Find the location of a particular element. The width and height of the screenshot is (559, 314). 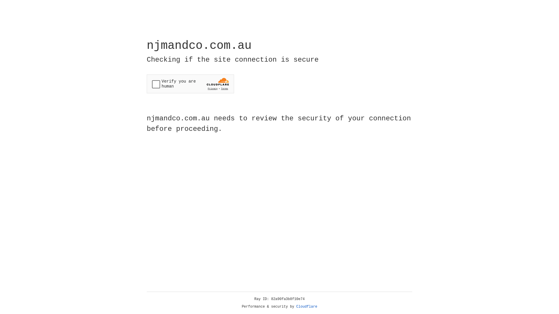

Cloudflare is located at coordinates (307, 307).